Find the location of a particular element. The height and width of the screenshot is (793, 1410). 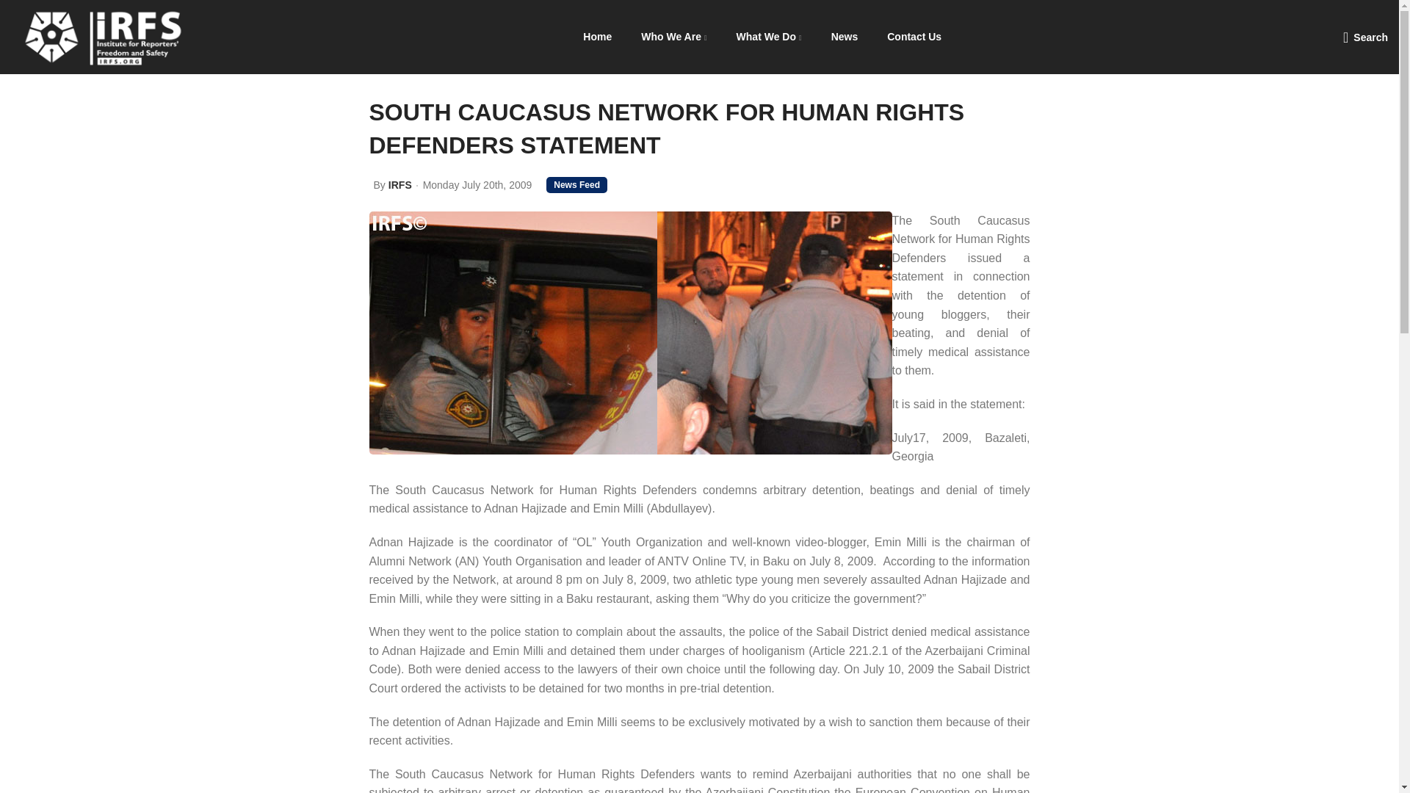

What We Do is located at coordinates (769, 37).